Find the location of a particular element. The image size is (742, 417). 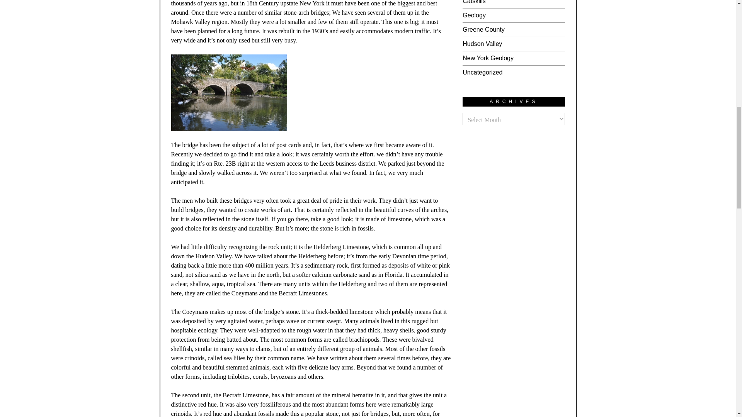

New York Geology is located at coordinates (488, 58).